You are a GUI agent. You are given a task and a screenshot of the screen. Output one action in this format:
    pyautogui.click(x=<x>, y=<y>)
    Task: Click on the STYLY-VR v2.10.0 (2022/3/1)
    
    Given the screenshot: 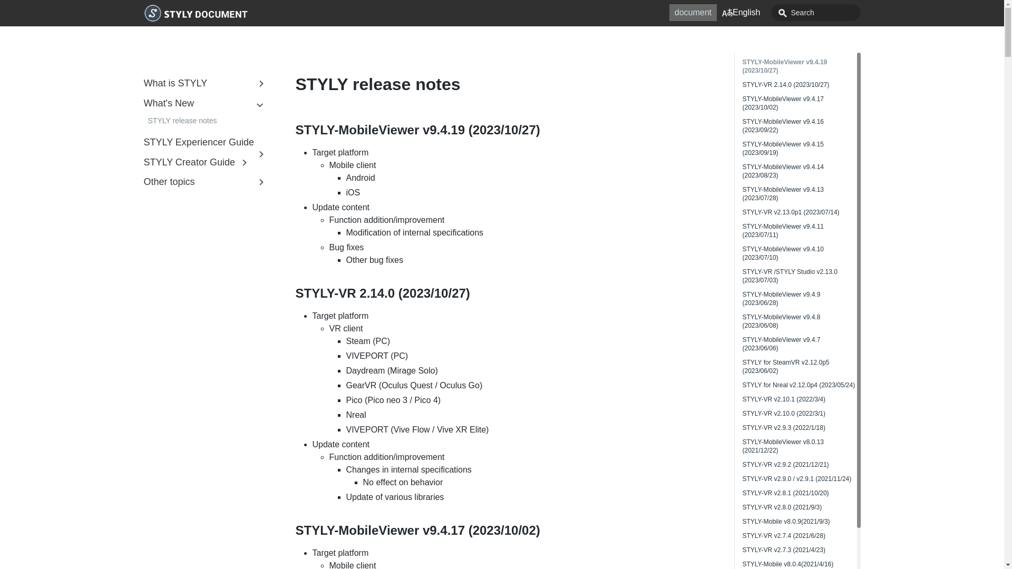 What is the action you would take?
    pyautogui.click(x=783, y=414)
    